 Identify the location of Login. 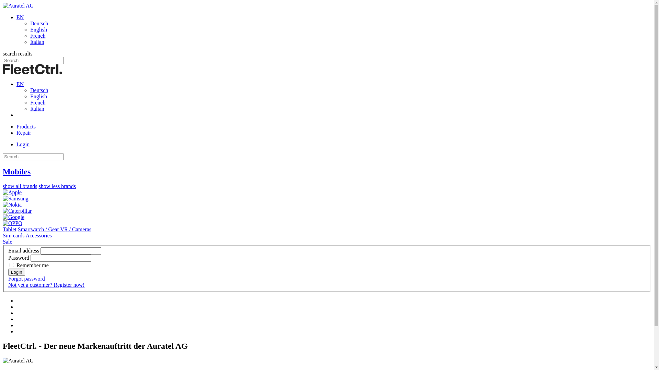
(16, 272).